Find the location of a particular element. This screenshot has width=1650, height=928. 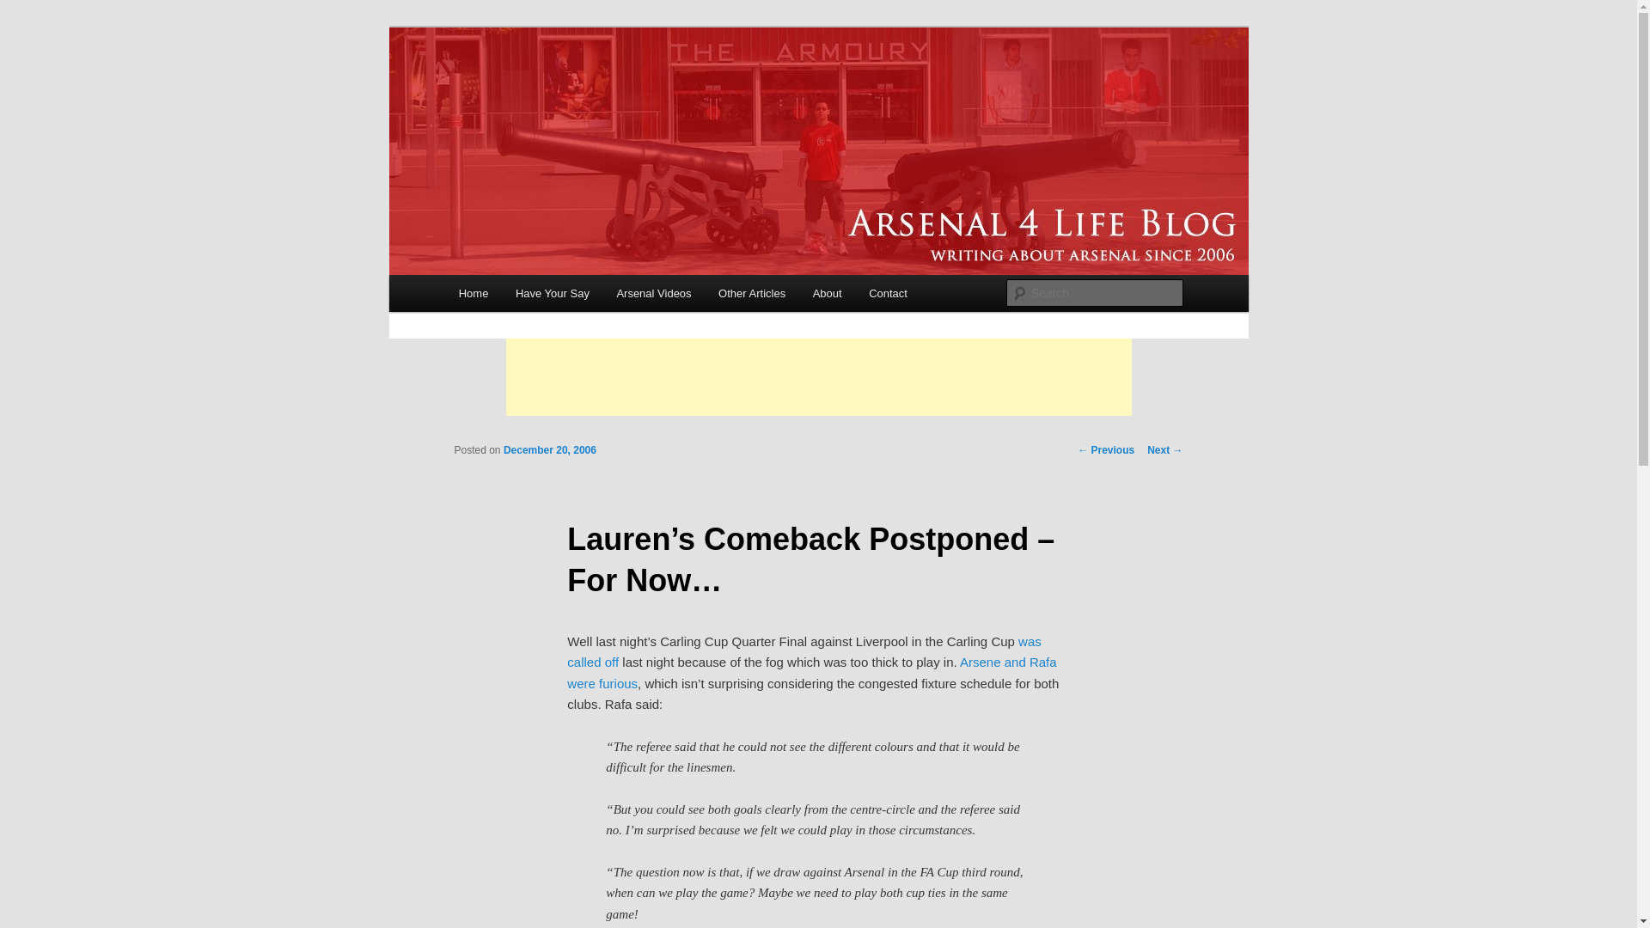

Arsene and Rafa were furious is located at coordinates (811, 672).